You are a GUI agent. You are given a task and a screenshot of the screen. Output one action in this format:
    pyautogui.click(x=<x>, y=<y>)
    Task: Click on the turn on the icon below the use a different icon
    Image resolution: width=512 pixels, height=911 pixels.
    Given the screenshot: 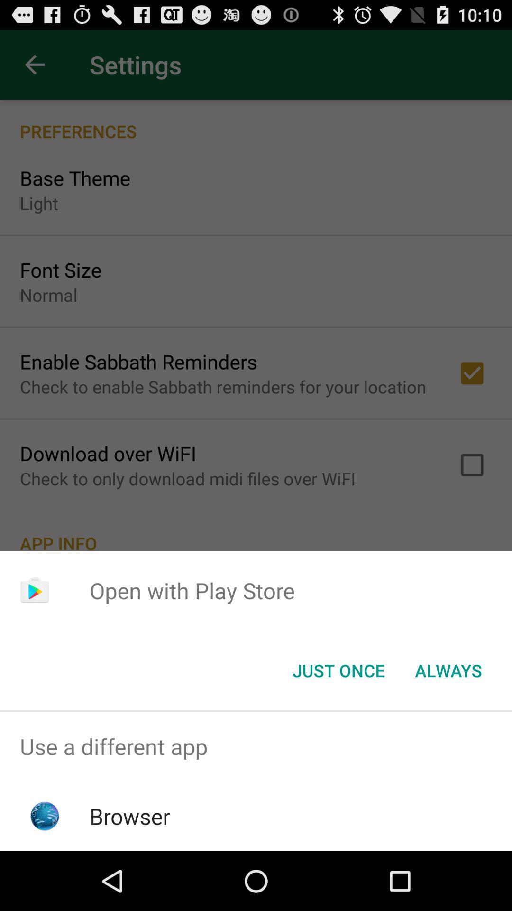 What is the action you would take?
    pyautogui.click(x=130, y=816)
    